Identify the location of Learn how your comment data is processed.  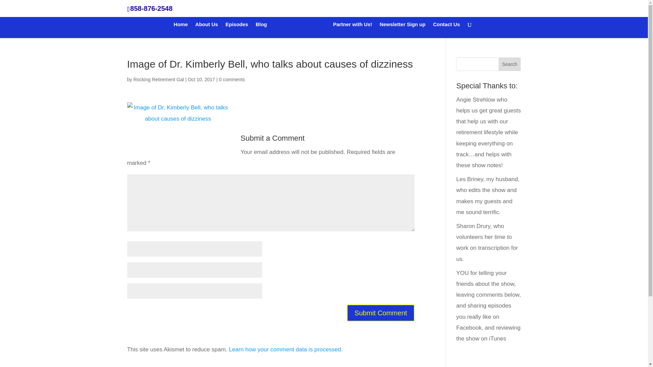
(285, 349).